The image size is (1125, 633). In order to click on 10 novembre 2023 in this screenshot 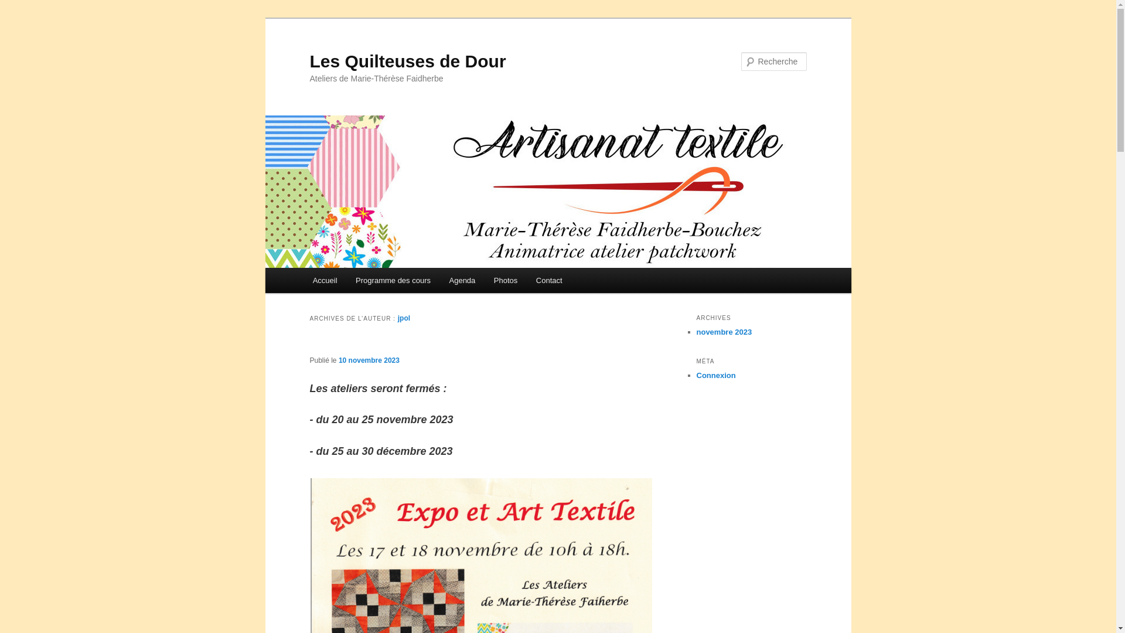, I will do `click(369, 360)`.